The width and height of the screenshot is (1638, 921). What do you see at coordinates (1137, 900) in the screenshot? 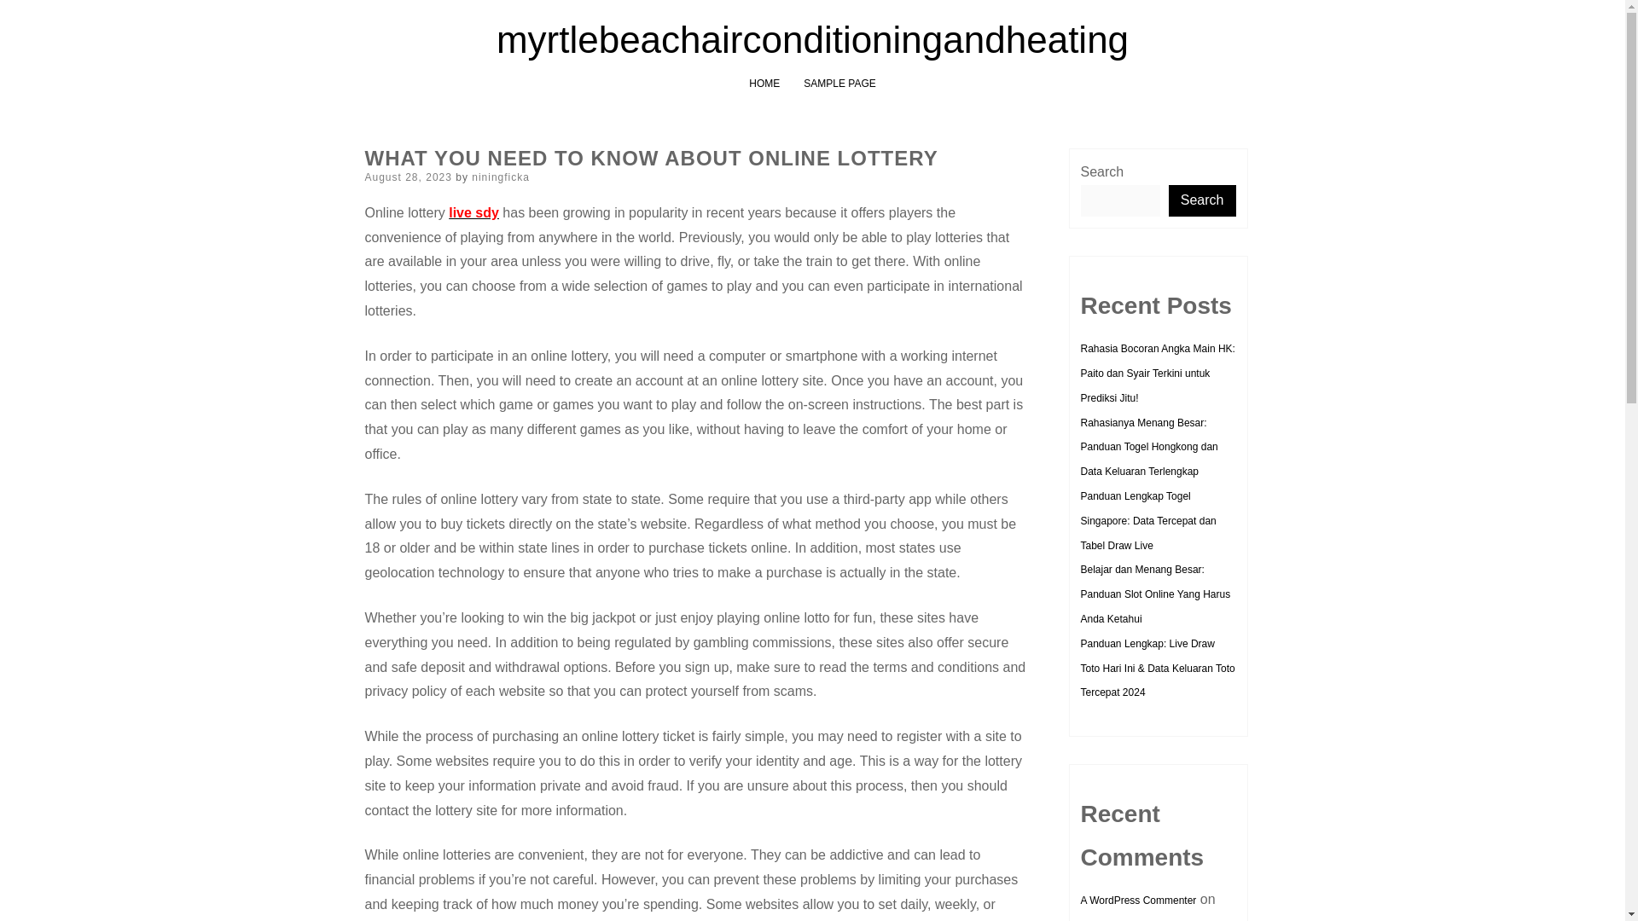
I see `A WordPress Commenter` at bounding box center [1137, 900].